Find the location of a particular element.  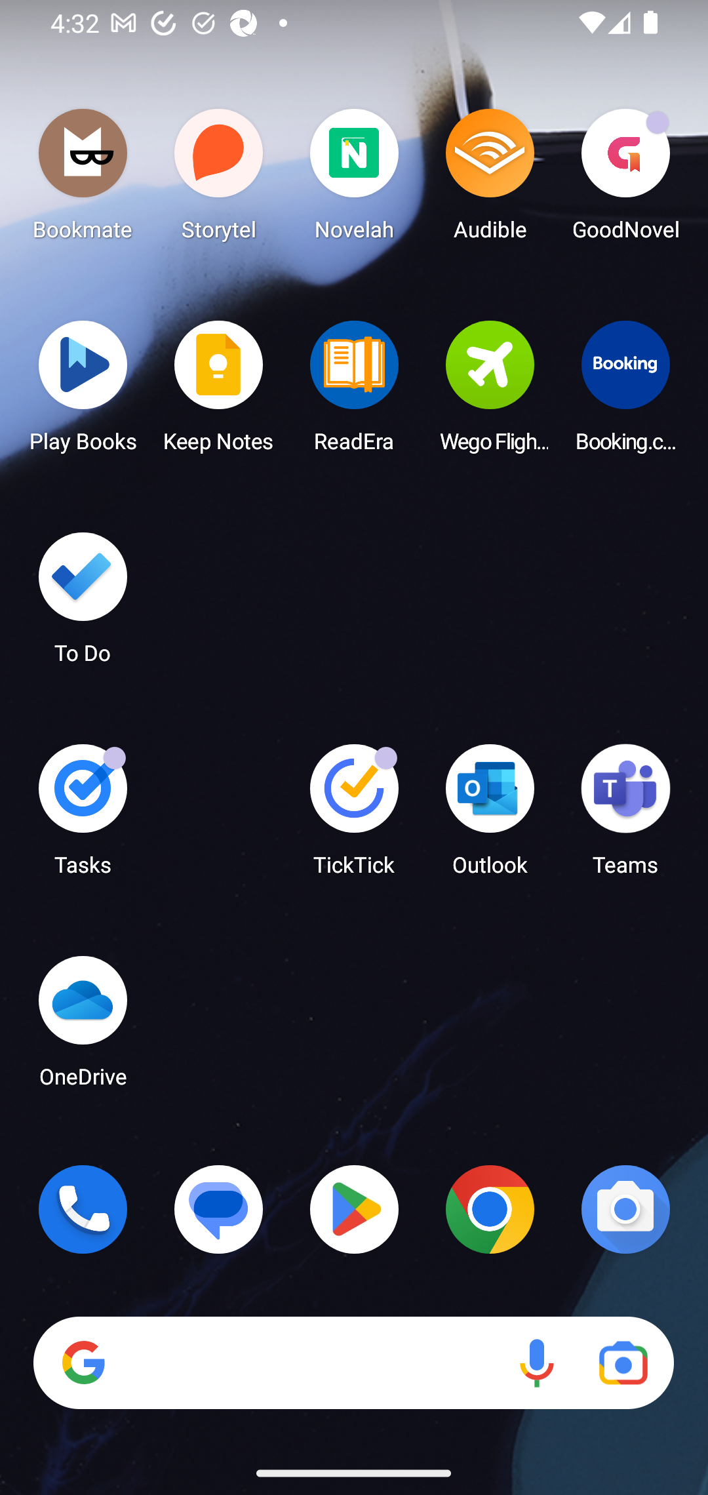

Outlook is located at coordinates (490, 816).